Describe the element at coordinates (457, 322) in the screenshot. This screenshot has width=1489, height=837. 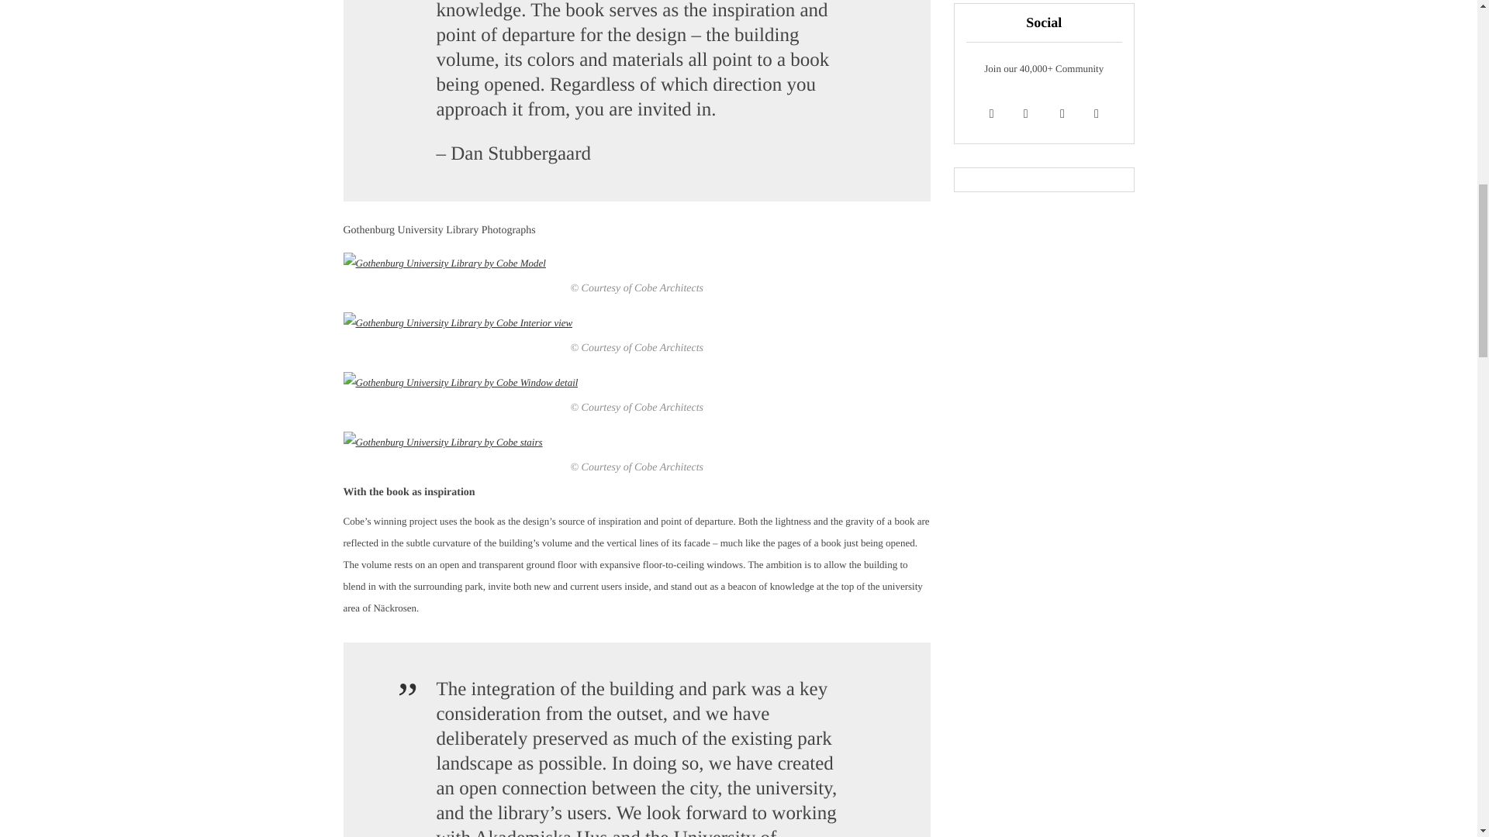
I see `Gothenburg University Library by Cobe Interior view` at that location.